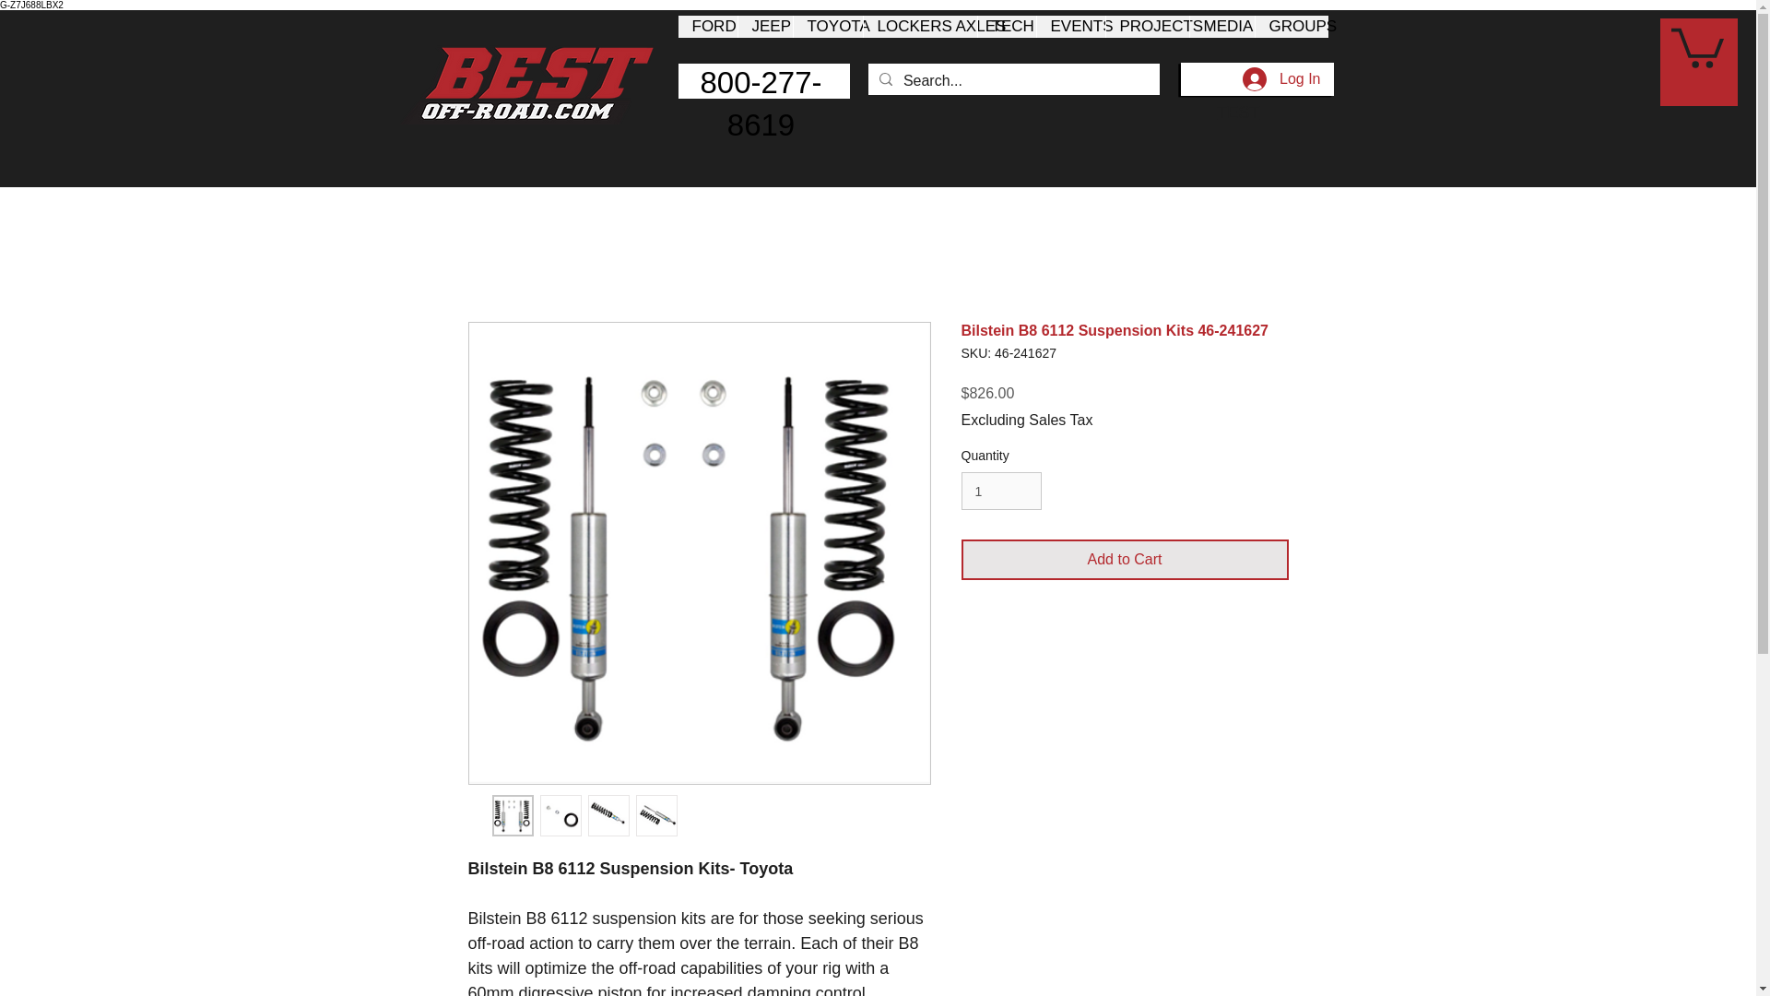 The image size is (1770, 996). I want to click on GROUPS, so click(1291, 27).